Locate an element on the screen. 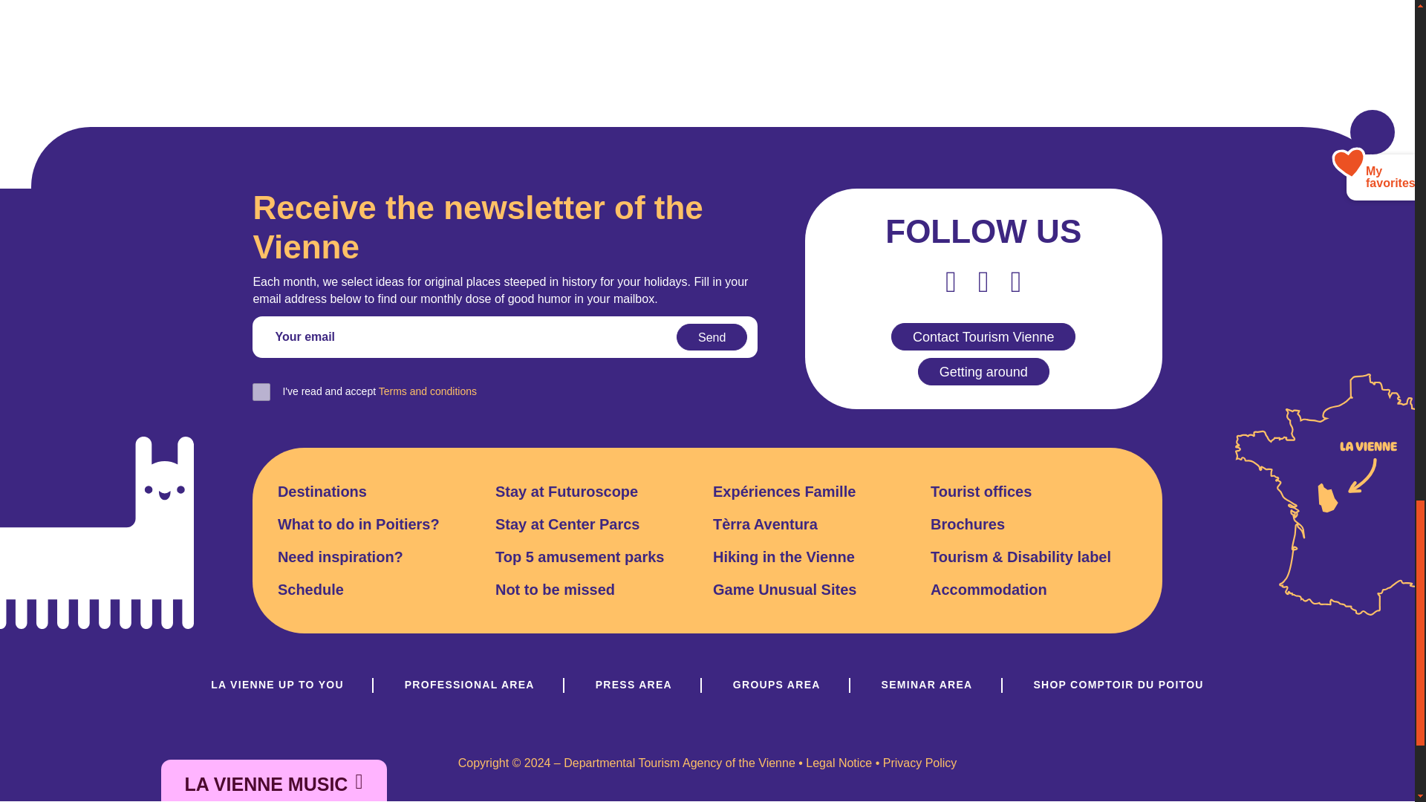  Contact Tourism Vienne is located at coordinates (983, 336).